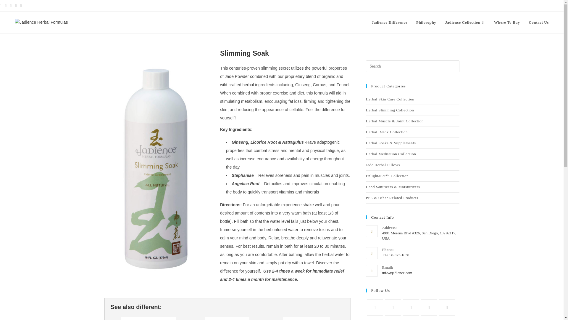 The height and width of the screenshot is (320, 568). Describe the element at coordinates (425, 5) in the screenshot. I see `Adaptogenic Herbs` at that location.